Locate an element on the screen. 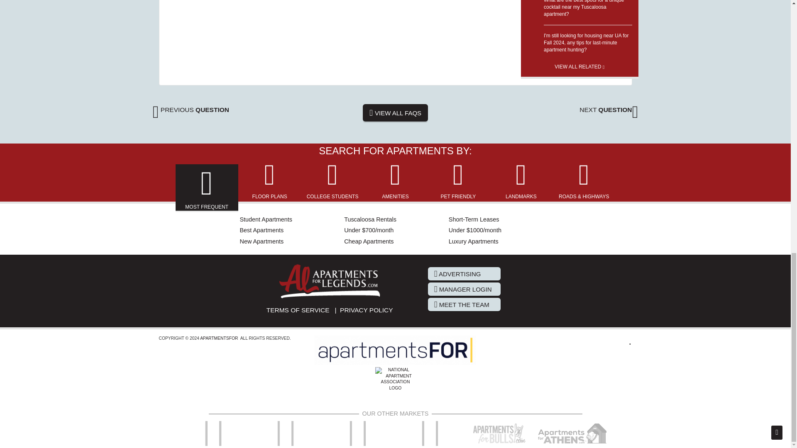 The height and width of the screenshot is (448, 797). PET FRIENDLY is located at coordinates (458, 180).